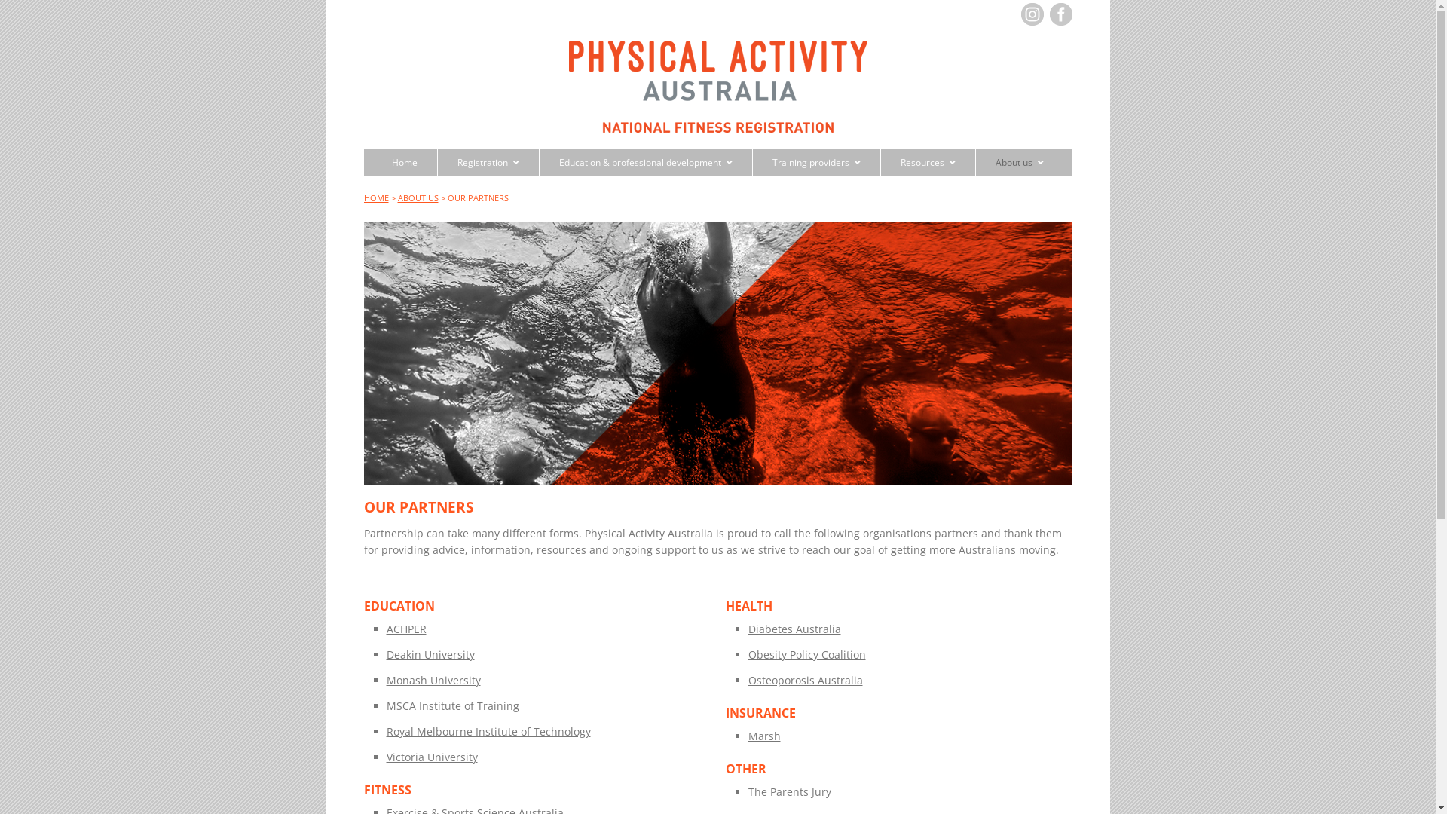 This screenshot has height=814, width=1447. I want to click on Monash University, so click(433, 680).